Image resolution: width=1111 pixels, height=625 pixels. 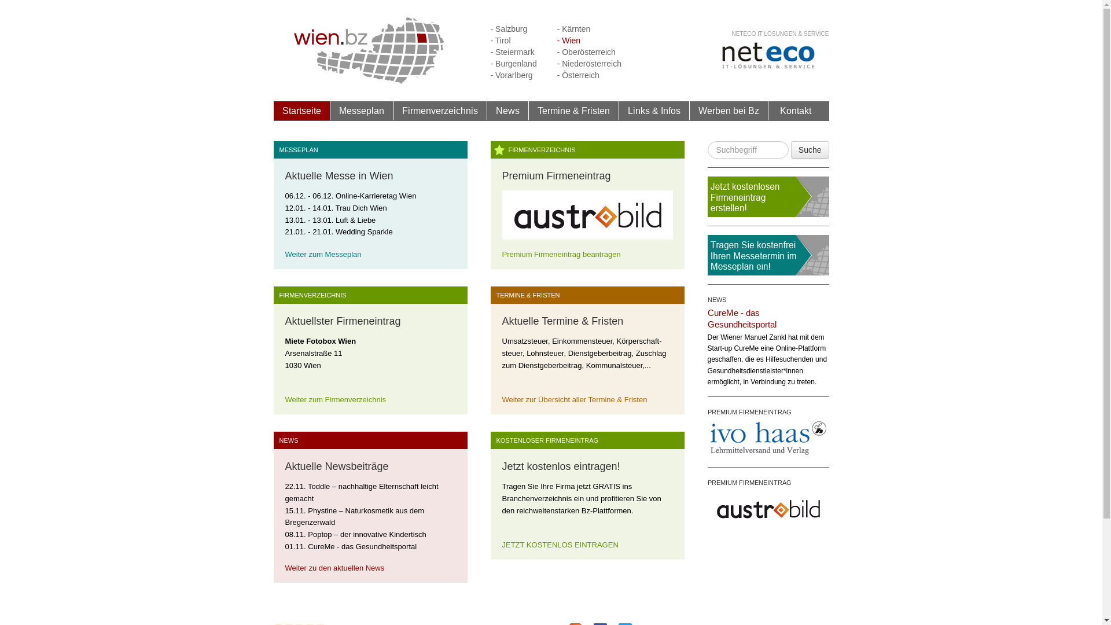 I want to click on Messeplan, so click(x=361, y=111).